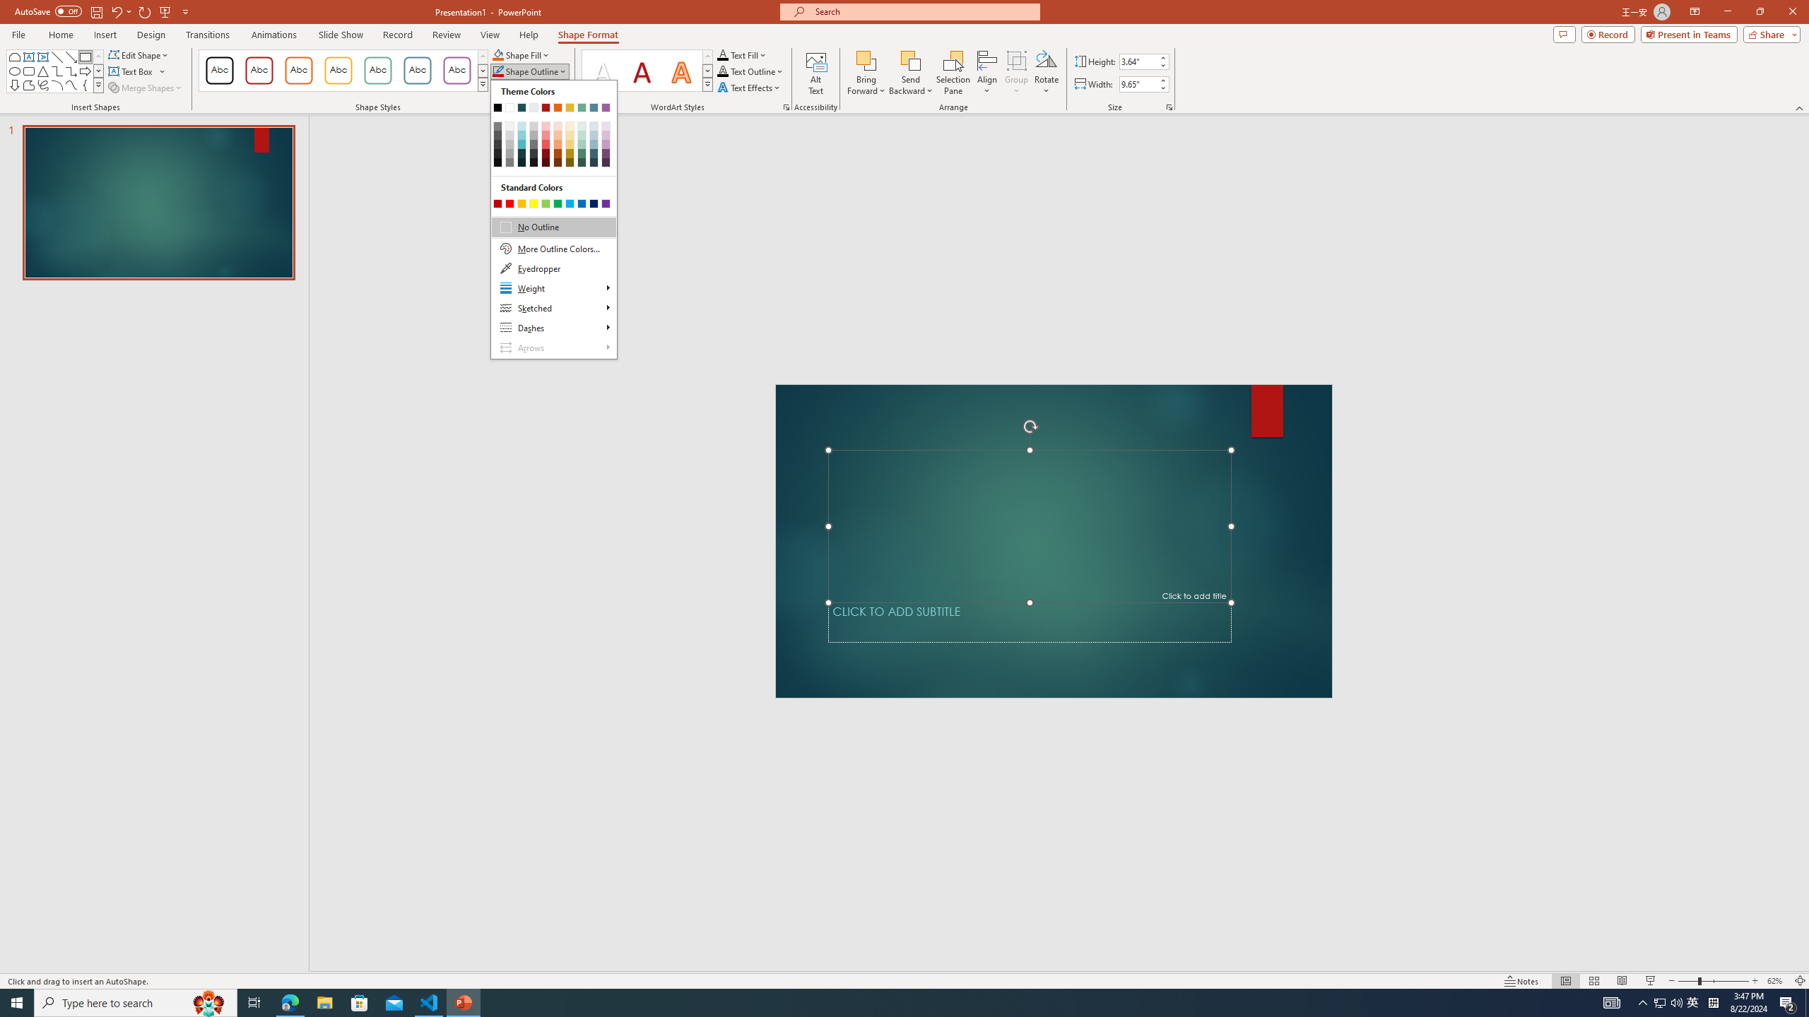 This screenshot has width=1809, height=1017. I want to click on Bring Forward, so click(867, 73).